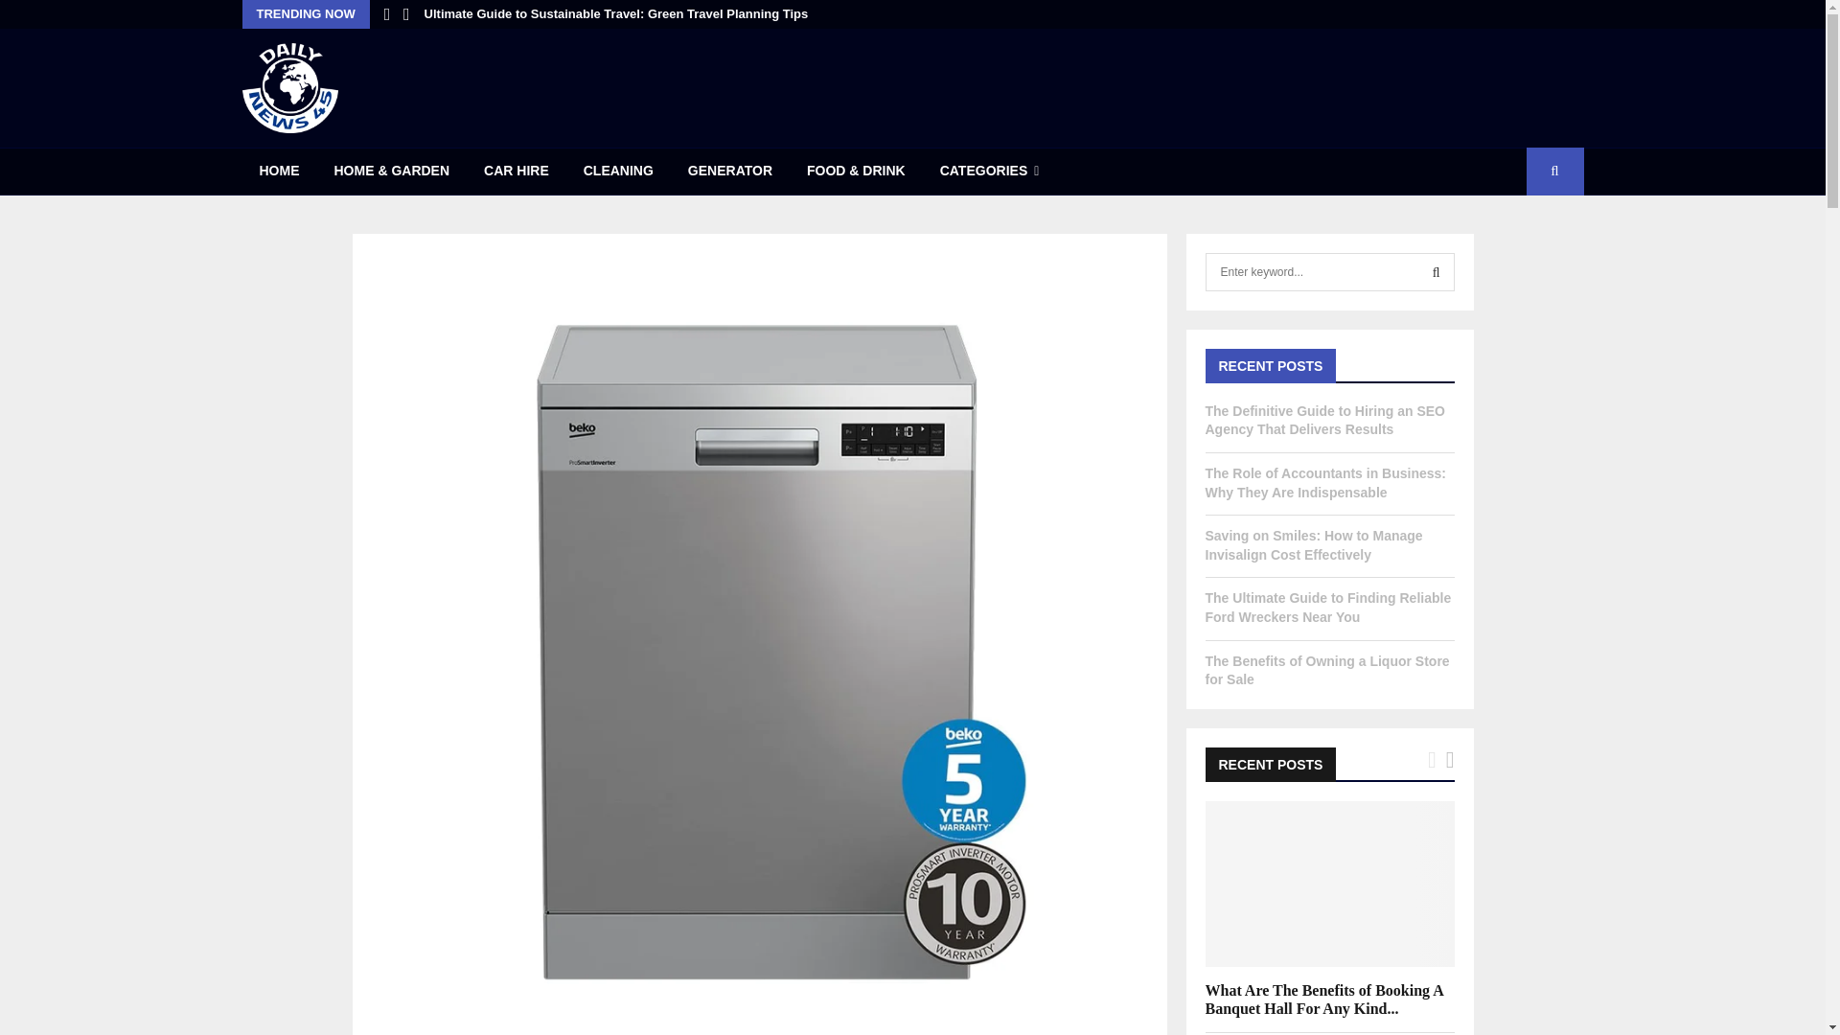 The height and width of the screenshot is (1035, 1840). What do you see at coordinates (278, 172) in the screenshot?
I see `Home` at bounding box center [278, 172].